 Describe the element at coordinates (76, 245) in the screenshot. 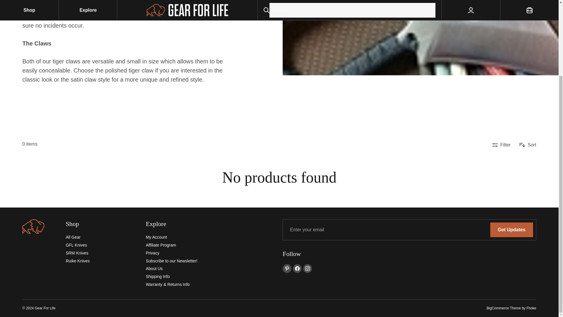

I see `GFL Knives` at that location.